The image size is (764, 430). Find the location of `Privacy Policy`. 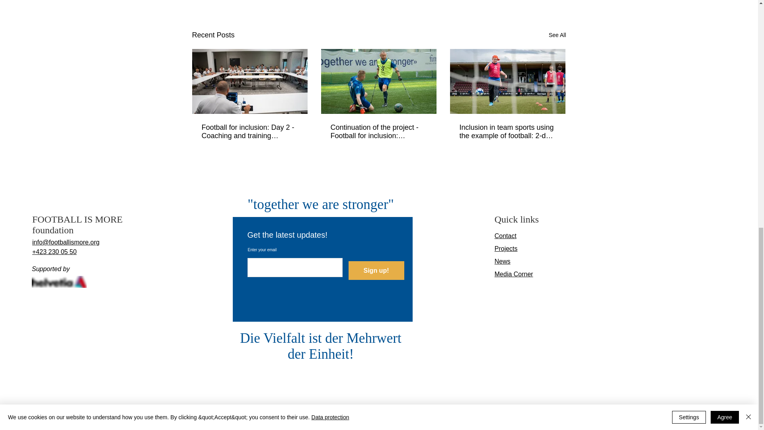

Privacy Policy is located at coordinates (415, 420).